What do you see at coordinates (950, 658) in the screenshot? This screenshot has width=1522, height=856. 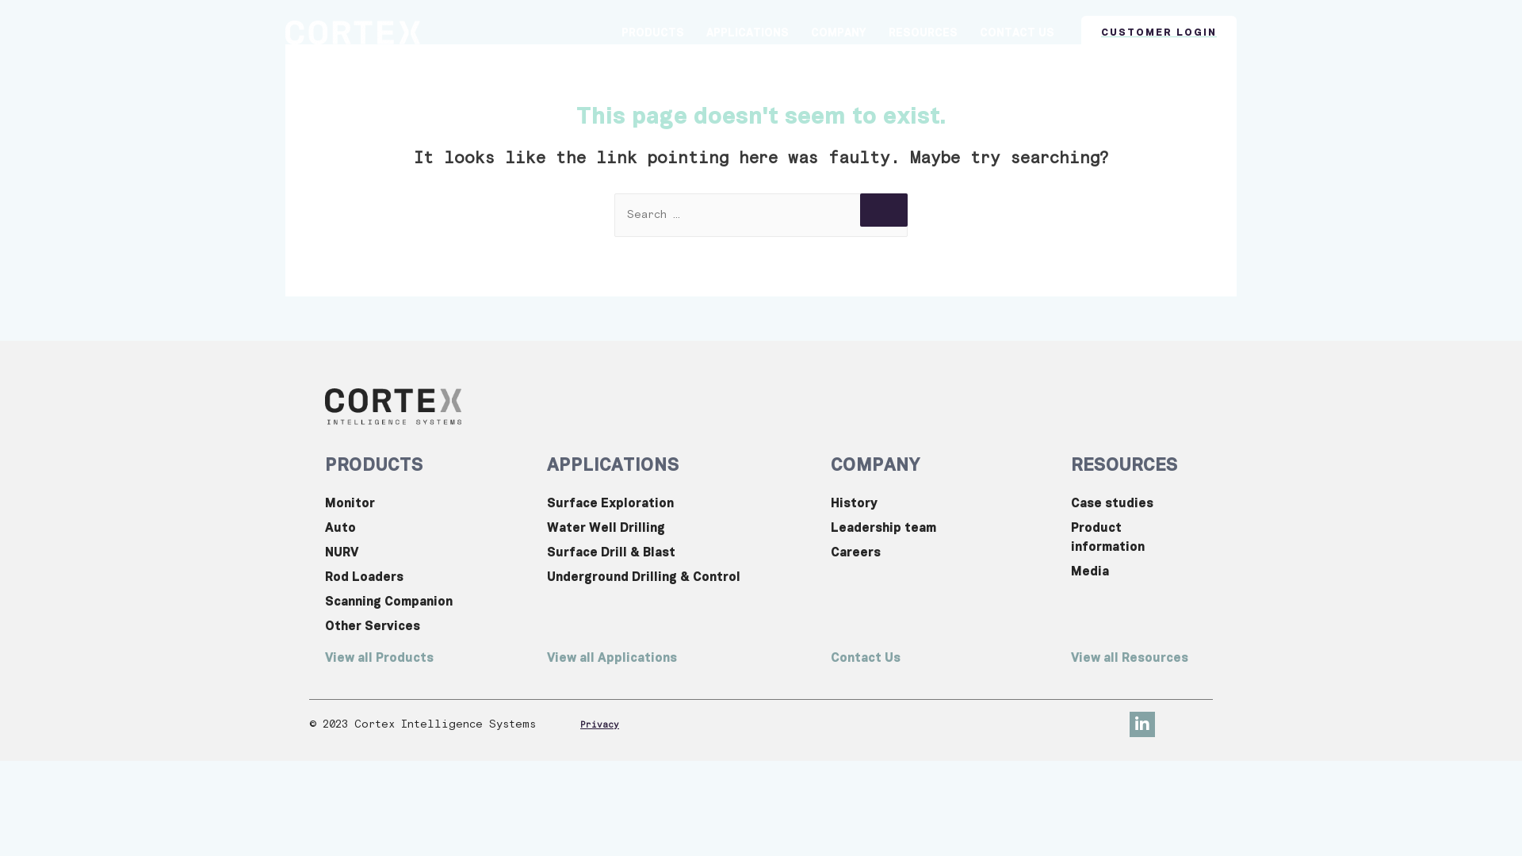 I see `Contact Us` at bounding box center [950, 658].